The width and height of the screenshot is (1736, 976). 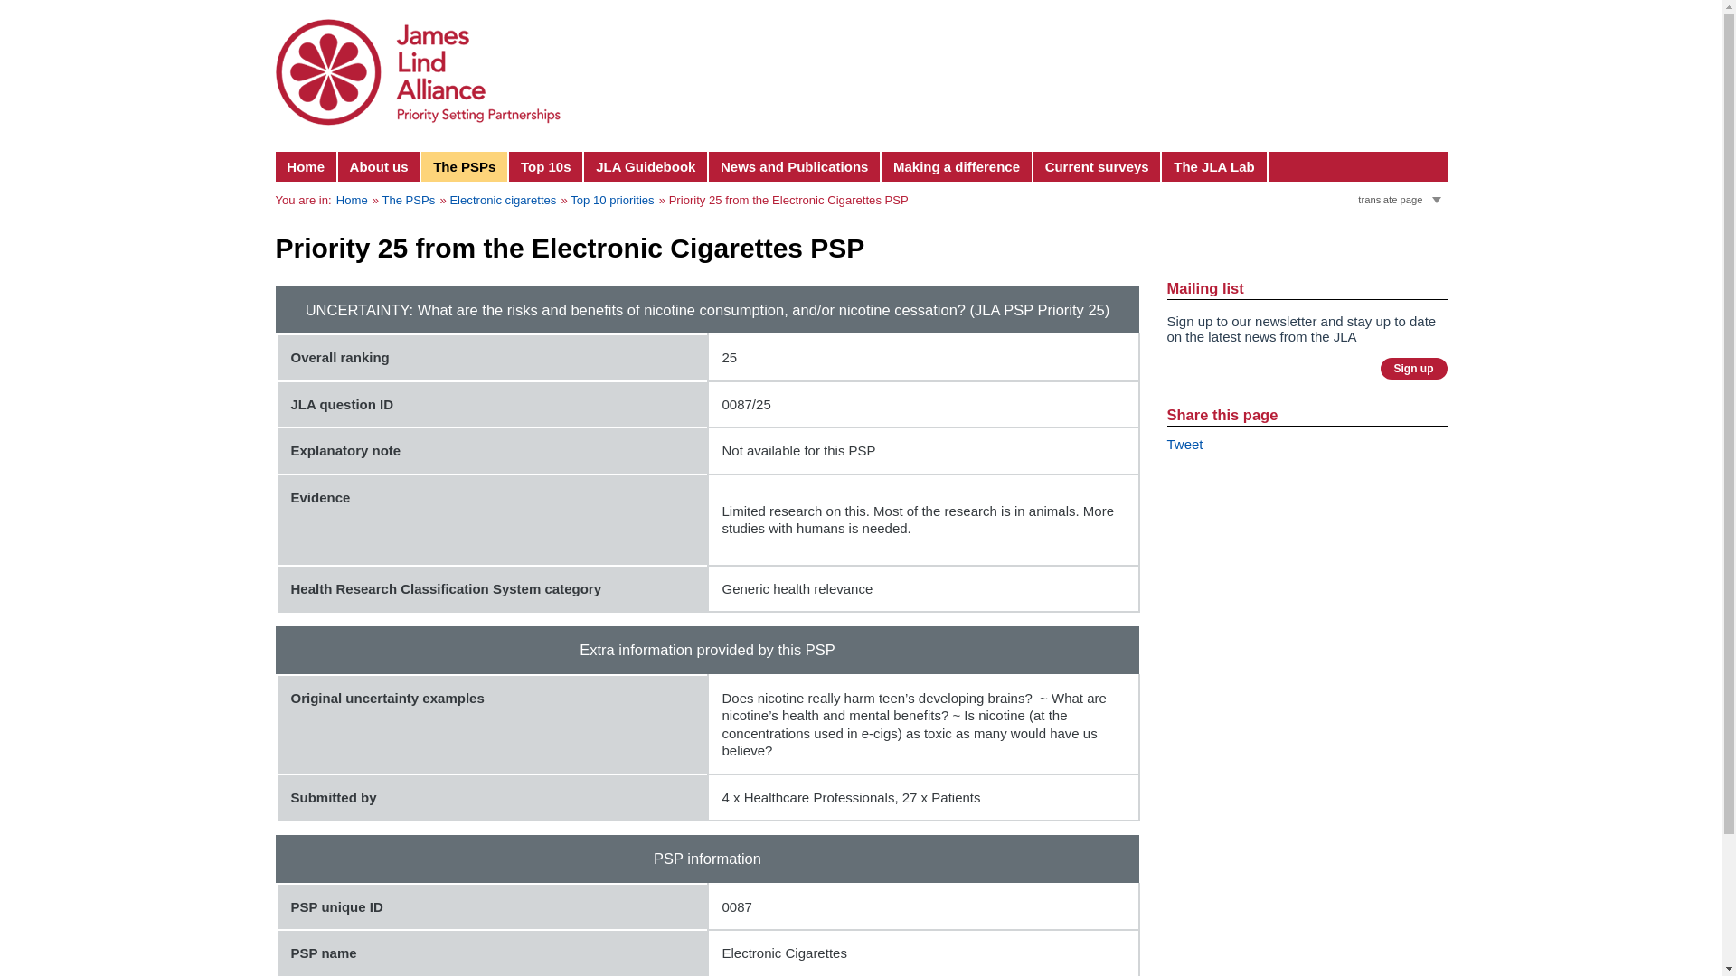 What do you see at coordinates (1362, 195) in the screenshot?
I see `on` at bounding box center [1362, 195].